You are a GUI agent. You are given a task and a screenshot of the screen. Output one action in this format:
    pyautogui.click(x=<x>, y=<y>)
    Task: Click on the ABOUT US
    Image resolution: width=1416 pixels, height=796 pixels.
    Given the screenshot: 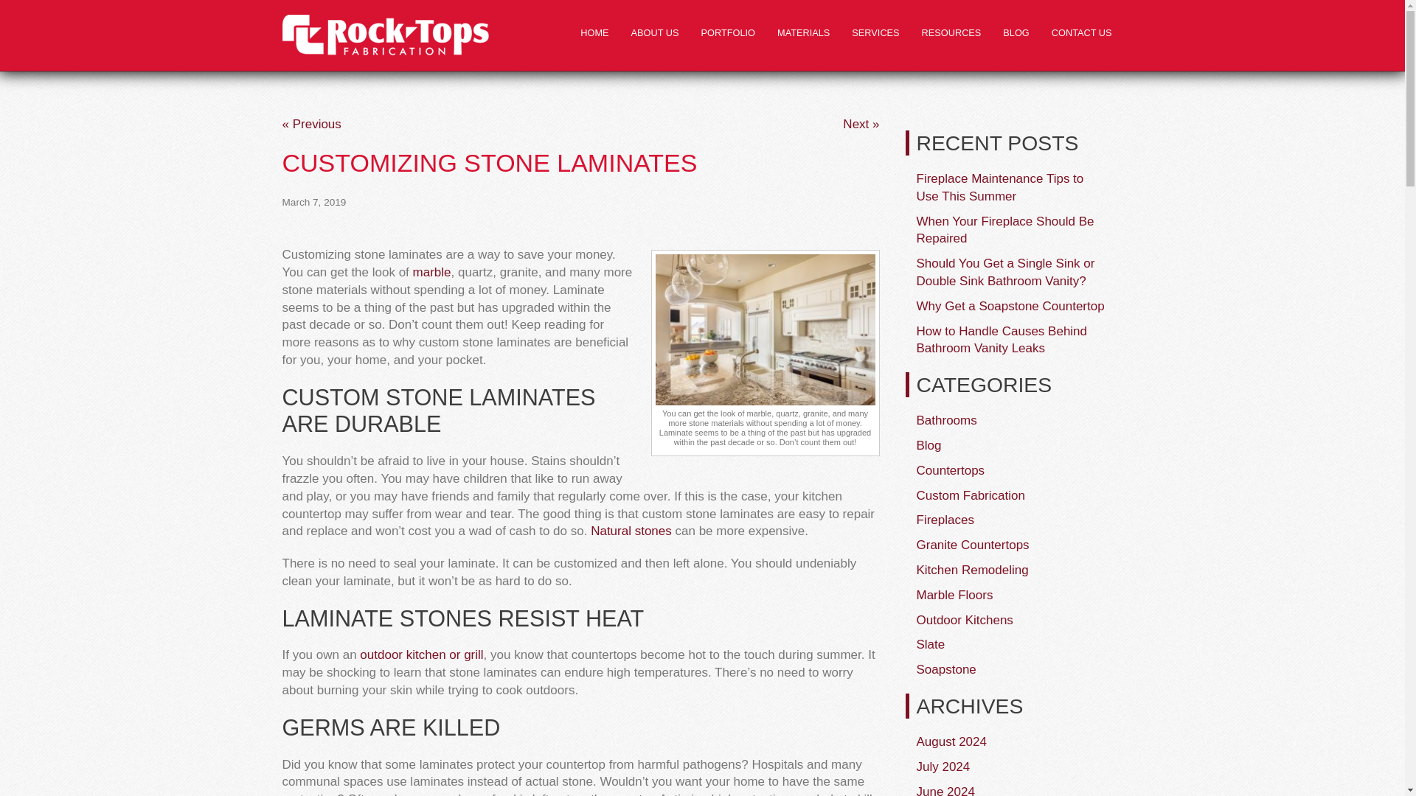 What is the action you would take?
    pyautogui.click(x=655, y=33)
    